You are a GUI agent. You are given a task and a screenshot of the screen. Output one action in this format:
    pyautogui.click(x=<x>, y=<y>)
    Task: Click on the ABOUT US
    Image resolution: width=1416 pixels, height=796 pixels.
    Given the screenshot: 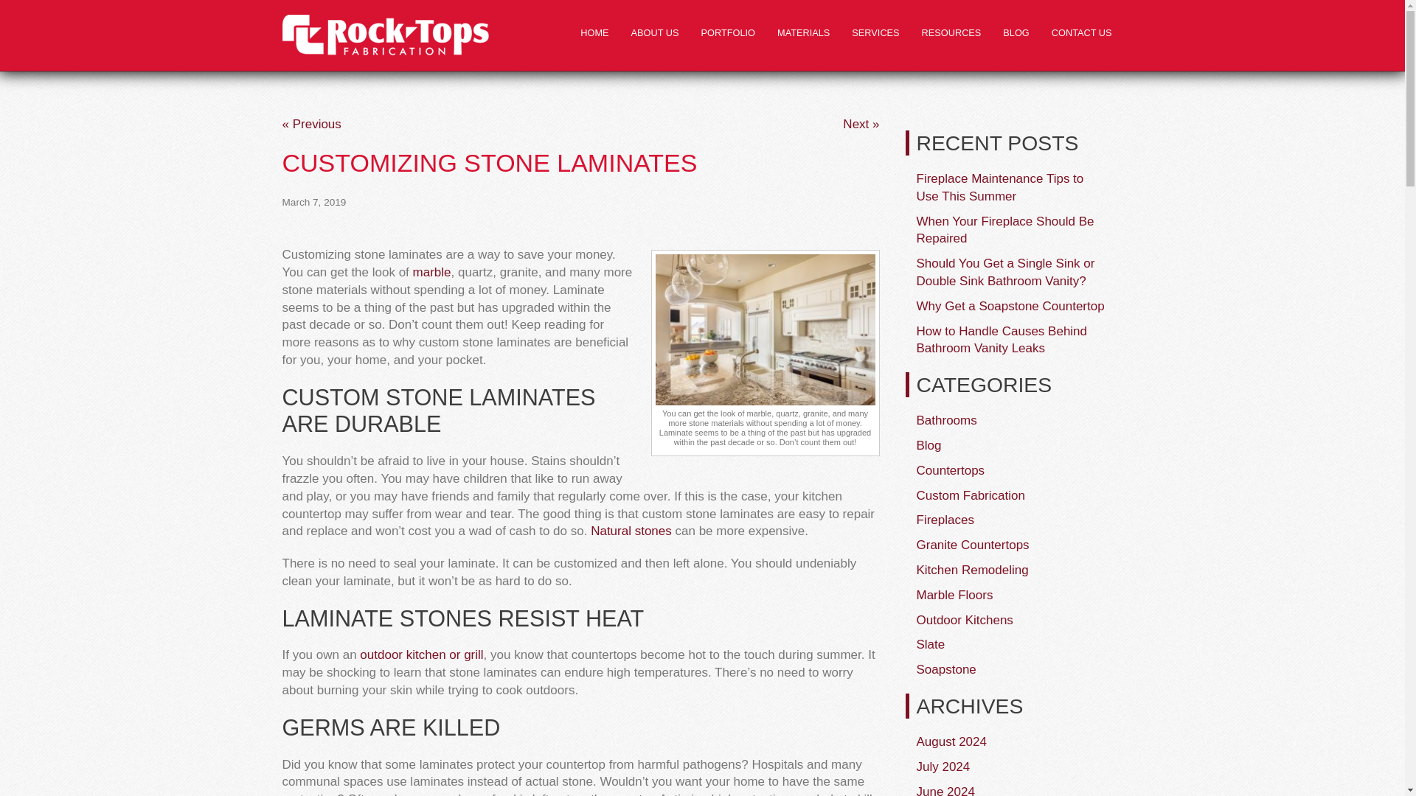 What is the action you would take?
    pyautogui.click(x=655, y=33)
    